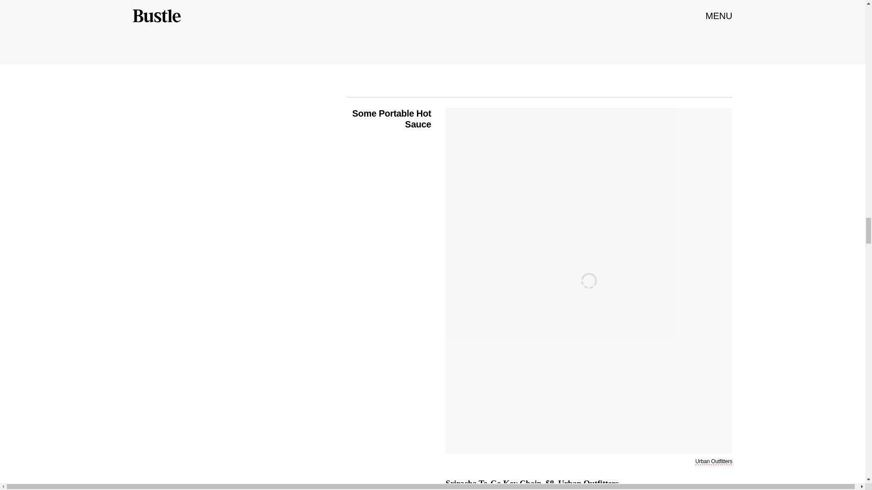 This screenshot has width=872, height=490. What do you see at coordinates (493, 485) in the screenshot?
I see `Sriracha To-Go Key Chain` at bounding box center [493, 485].